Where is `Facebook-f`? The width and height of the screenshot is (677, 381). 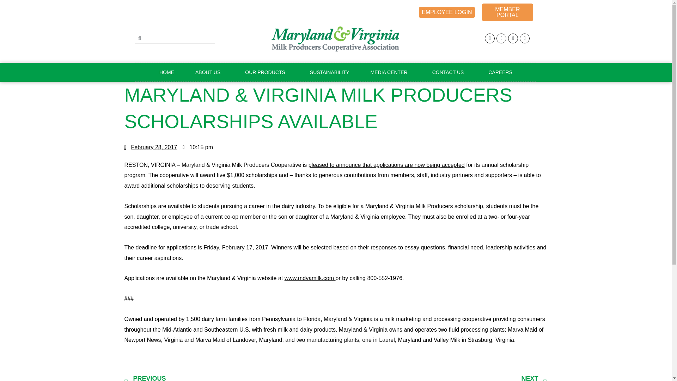
Facebook-f is located at coordinates (489, 38).